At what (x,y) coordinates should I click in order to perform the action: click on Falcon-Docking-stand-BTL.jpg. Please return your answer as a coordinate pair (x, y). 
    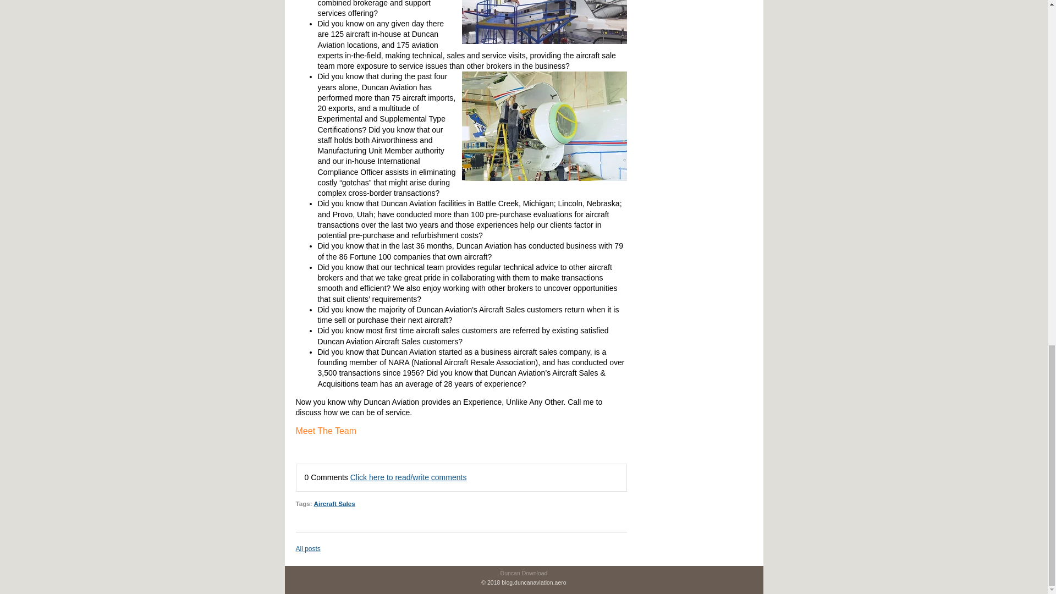
    Looking at the image, I should click on (544, 22).